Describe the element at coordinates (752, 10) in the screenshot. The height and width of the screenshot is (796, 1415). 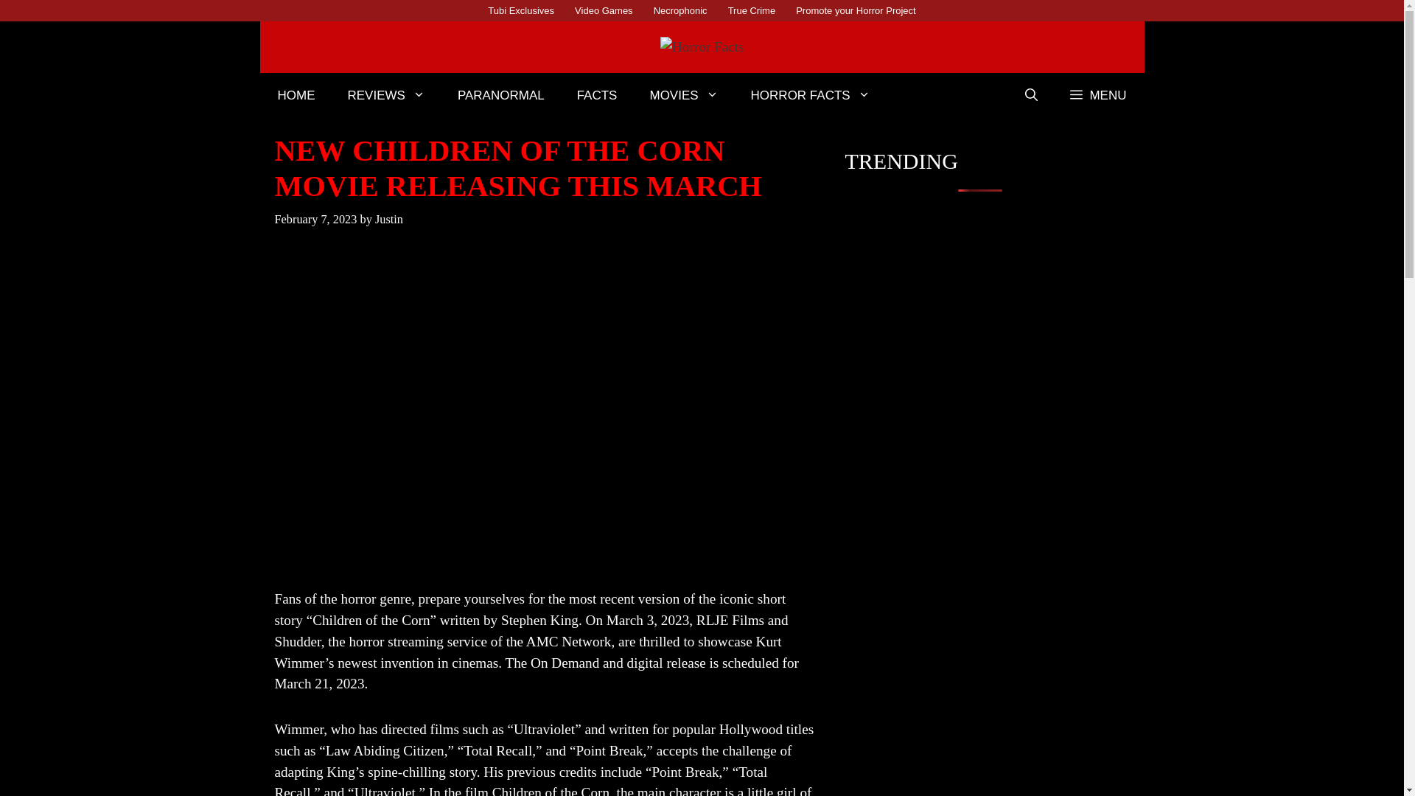
I see `True Crime` at that location.